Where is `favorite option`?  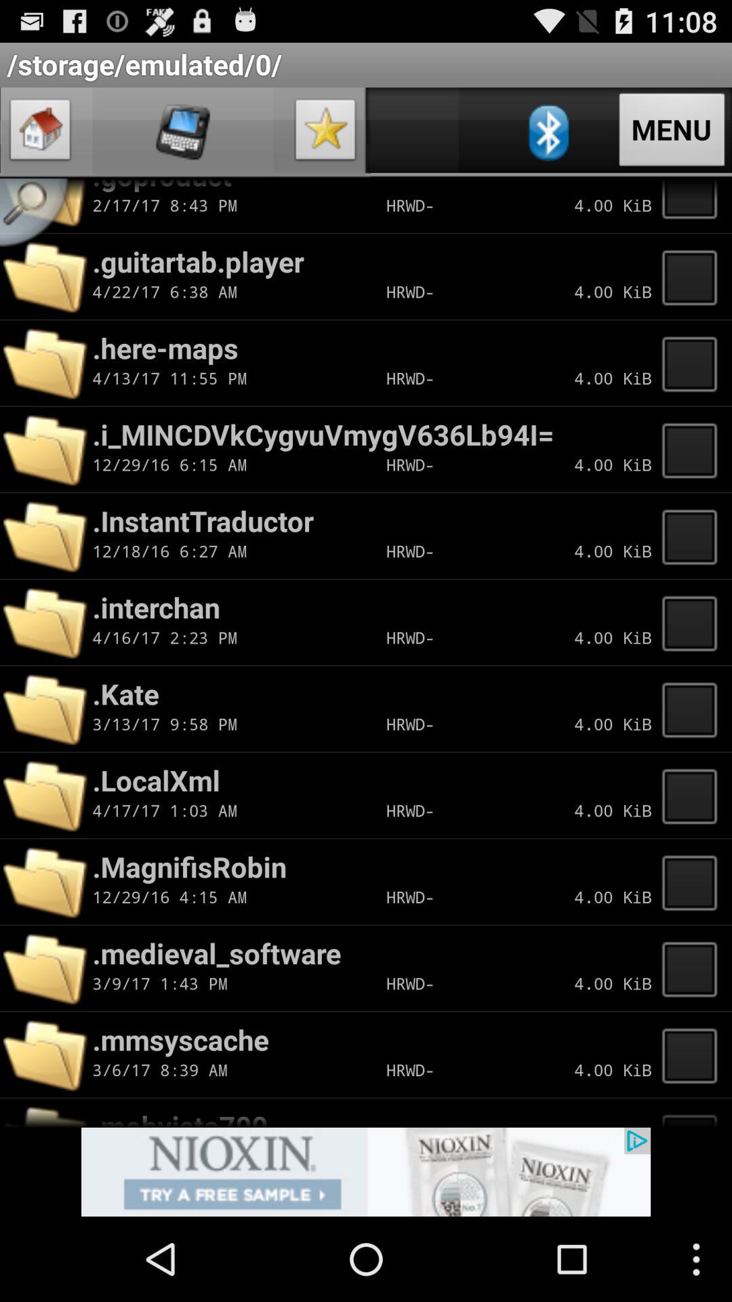
favorite option is located at coordinates (325, 133).